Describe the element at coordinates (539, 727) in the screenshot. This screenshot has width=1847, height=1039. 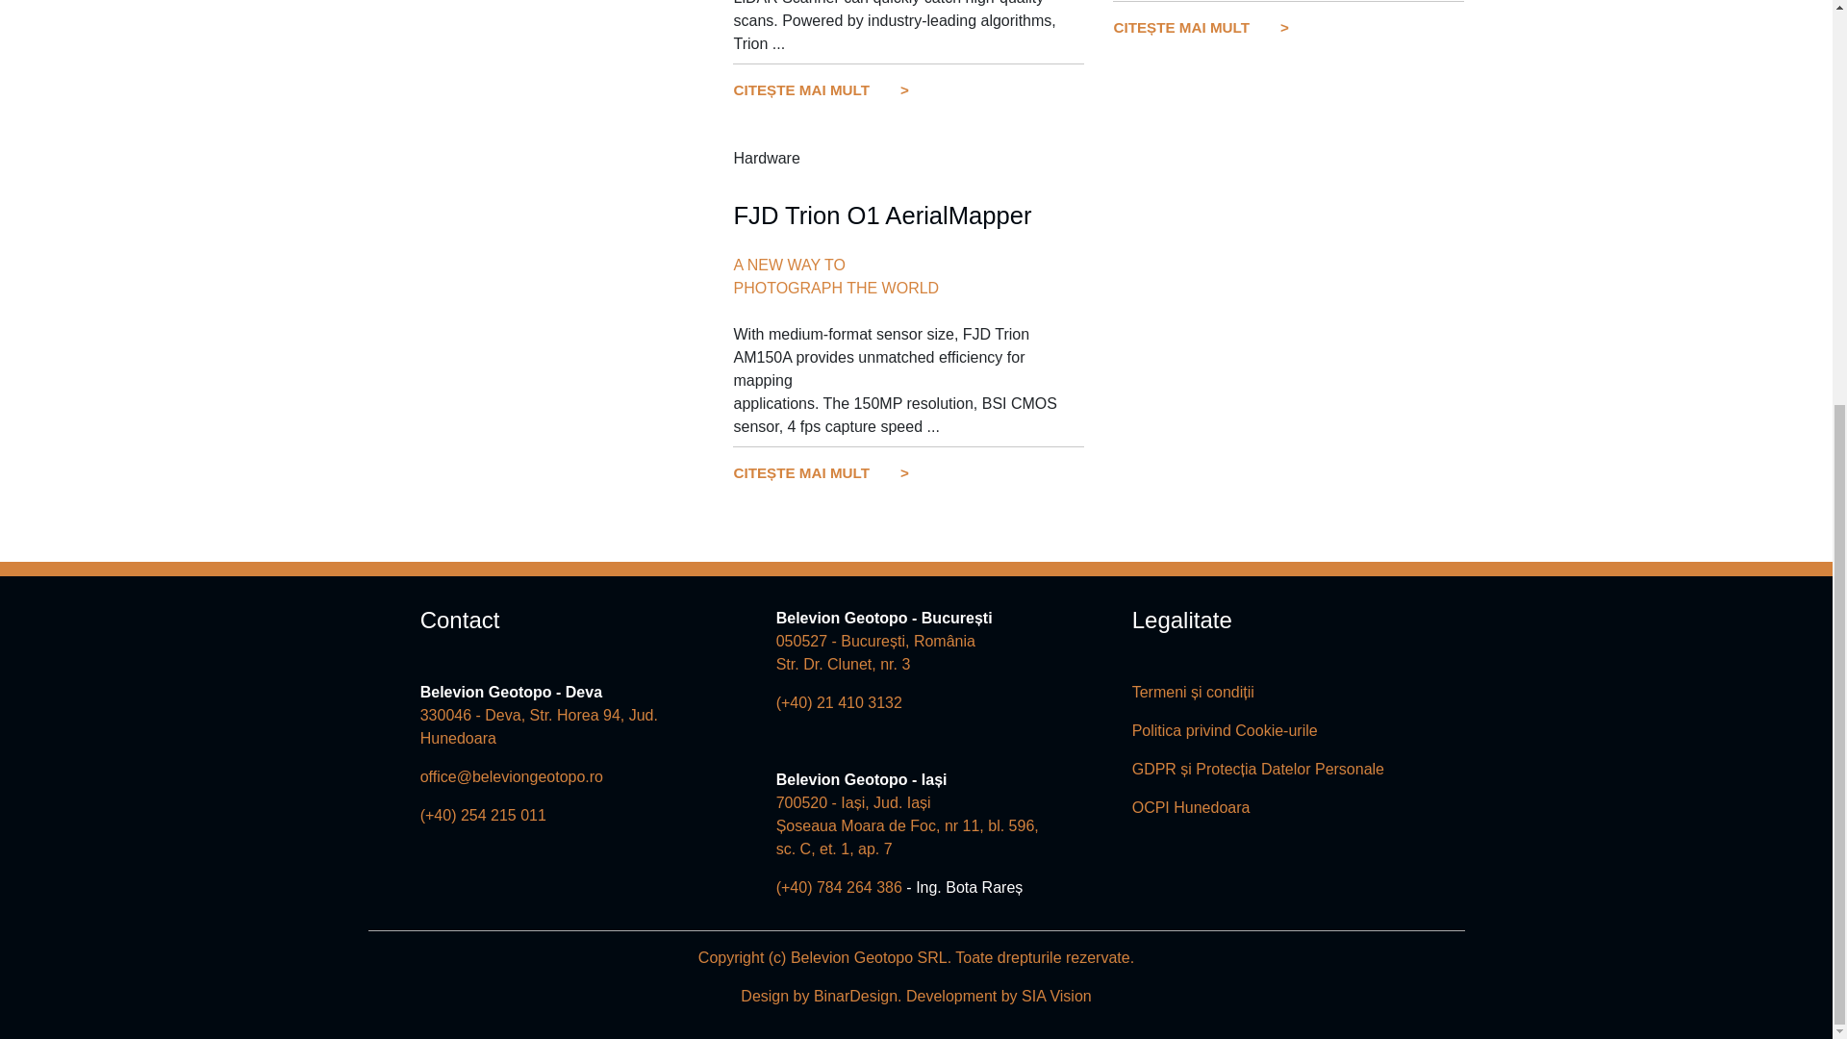
I see `330046 - Deva, Str. Horea 94, Jud. Hunedoara` at that location.